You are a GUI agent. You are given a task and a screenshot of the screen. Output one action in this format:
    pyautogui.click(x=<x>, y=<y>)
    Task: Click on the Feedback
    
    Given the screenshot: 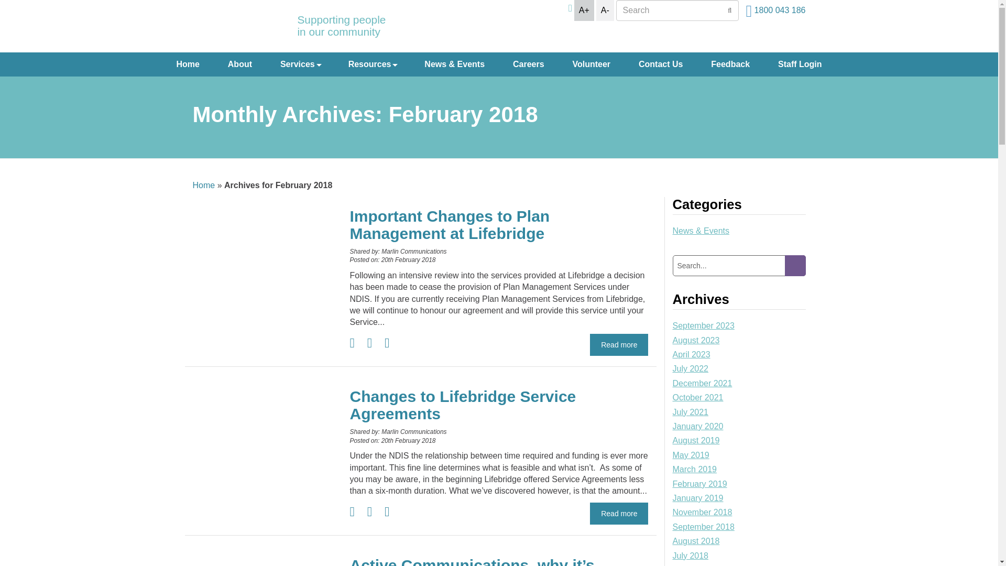 What is the action you would take?
    pyautogui.click(x=730, y=64)
    